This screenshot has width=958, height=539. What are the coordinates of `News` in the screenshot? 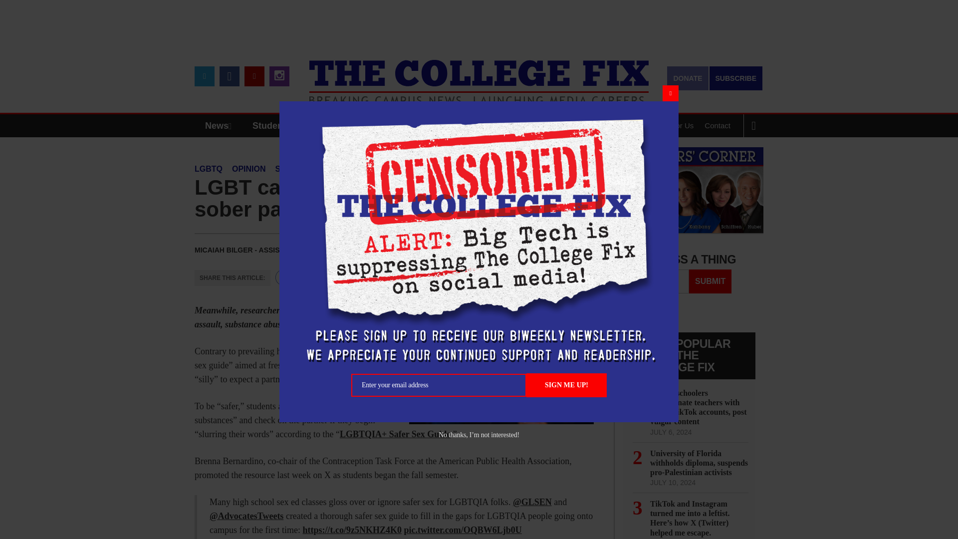 It's located at (221, 126).